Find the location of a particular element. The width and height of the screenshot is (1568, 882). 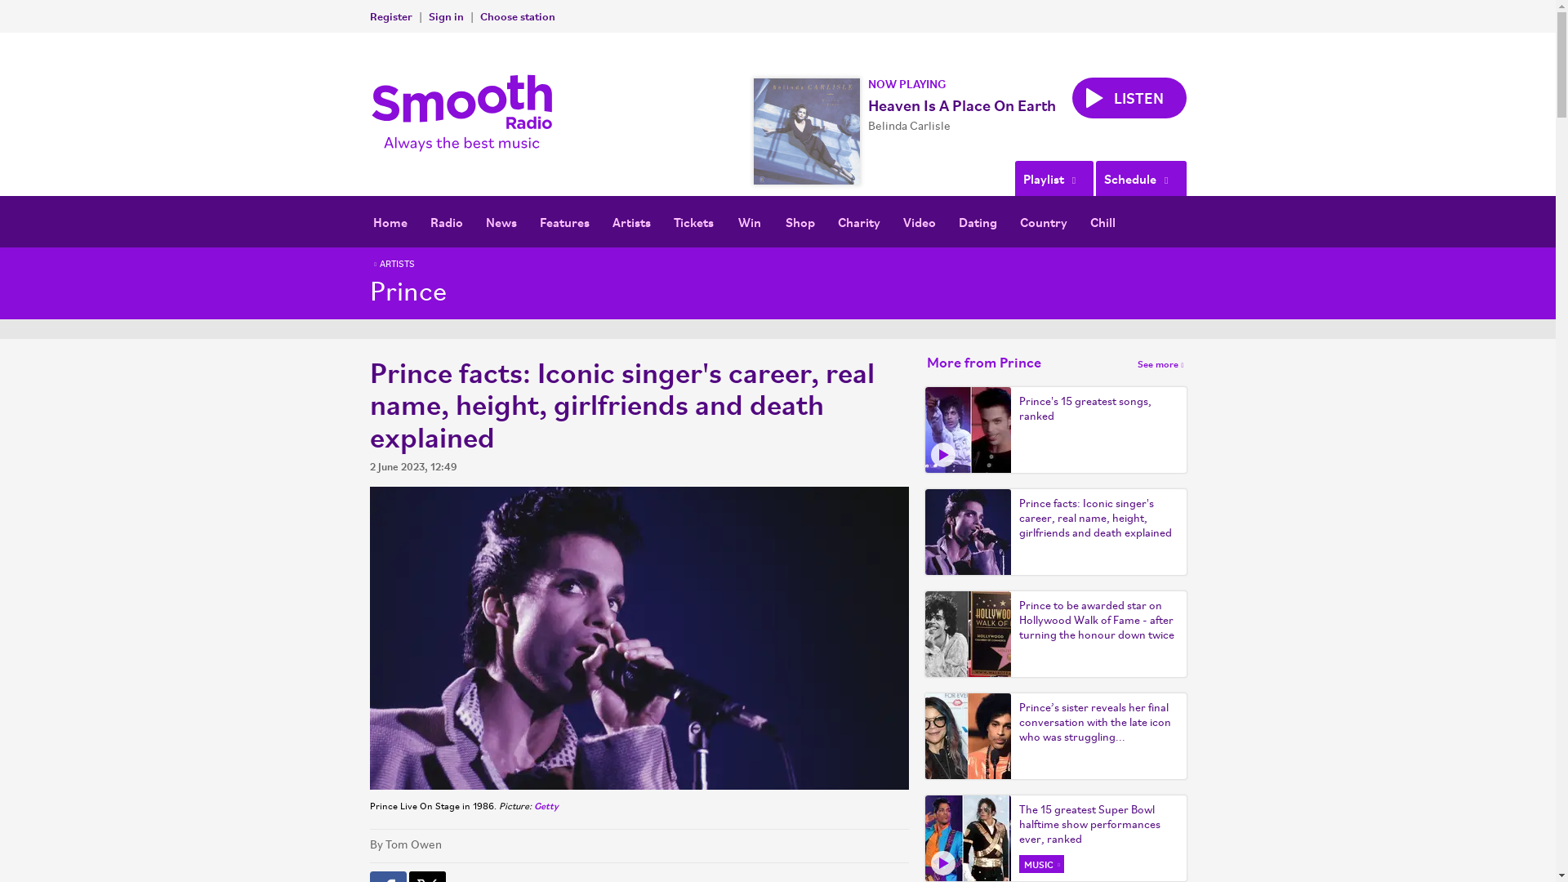

ARTISTS is located at coordinates (392, 265).